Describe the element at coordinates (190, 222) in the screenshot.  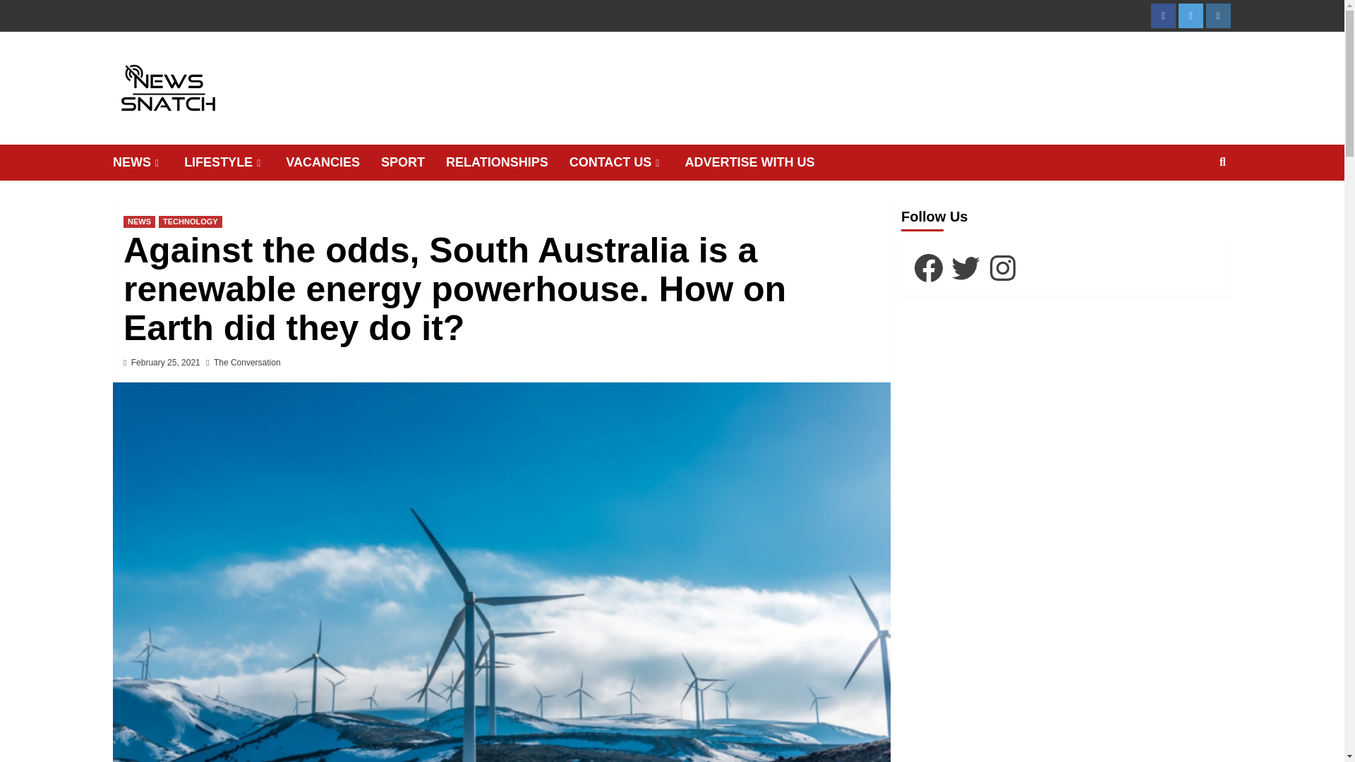
I see `TECHNOLOGY` at that location.